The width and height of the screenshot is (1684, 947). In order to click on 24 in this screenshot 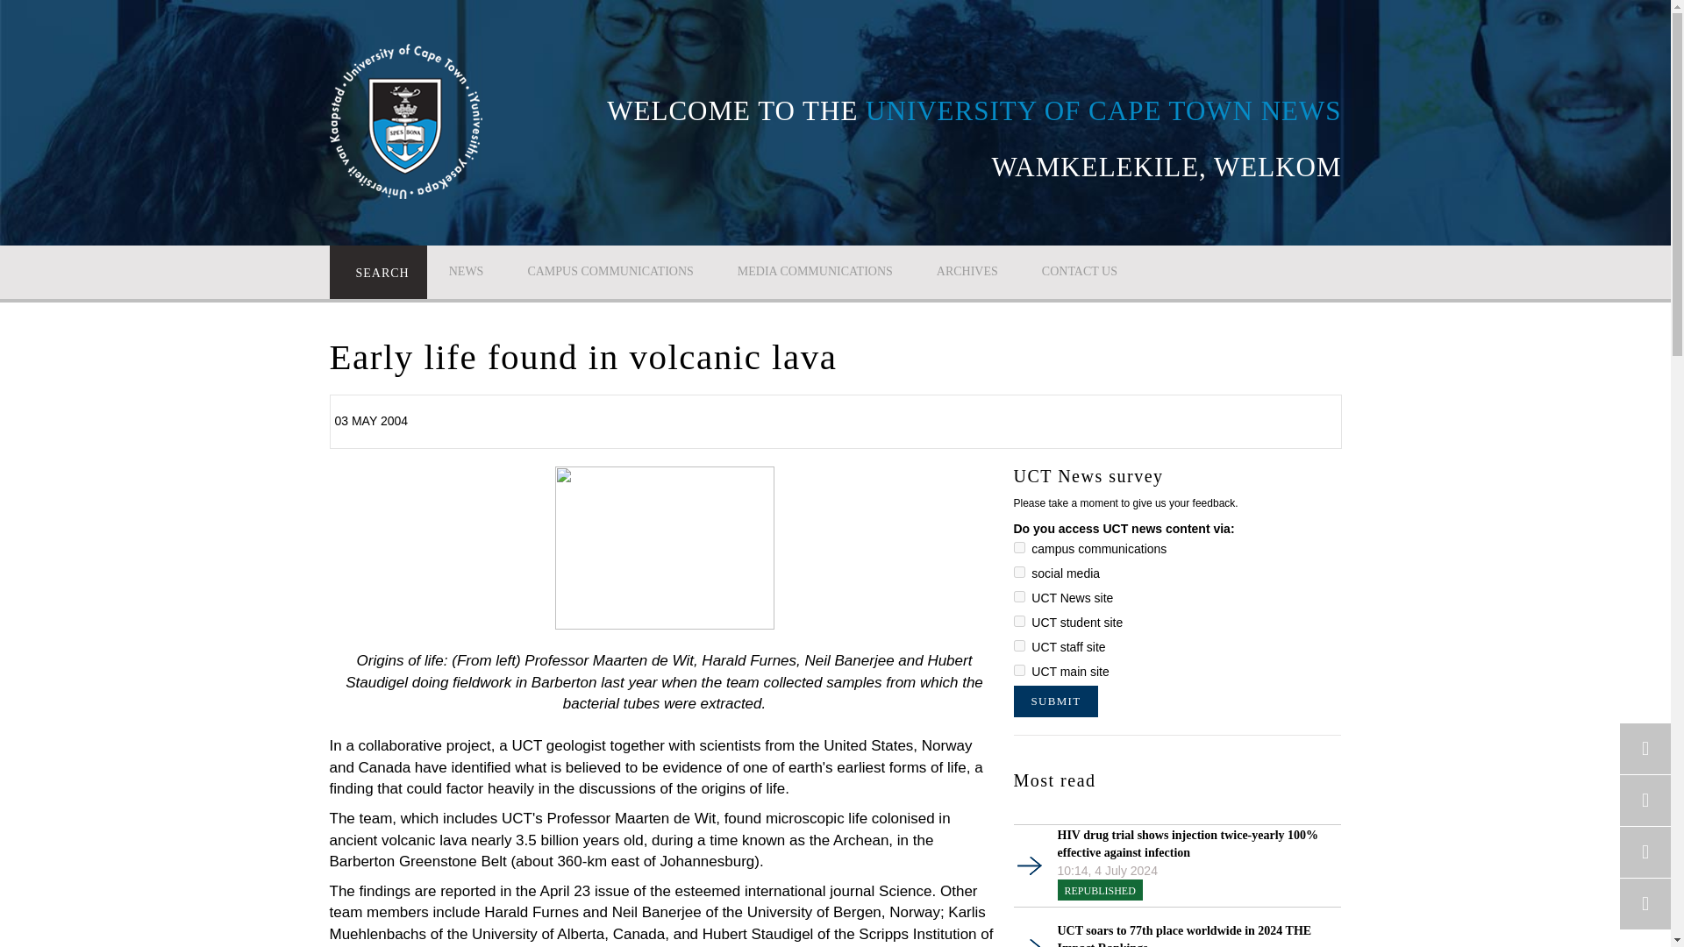, I will do `click(1019, 645)`.